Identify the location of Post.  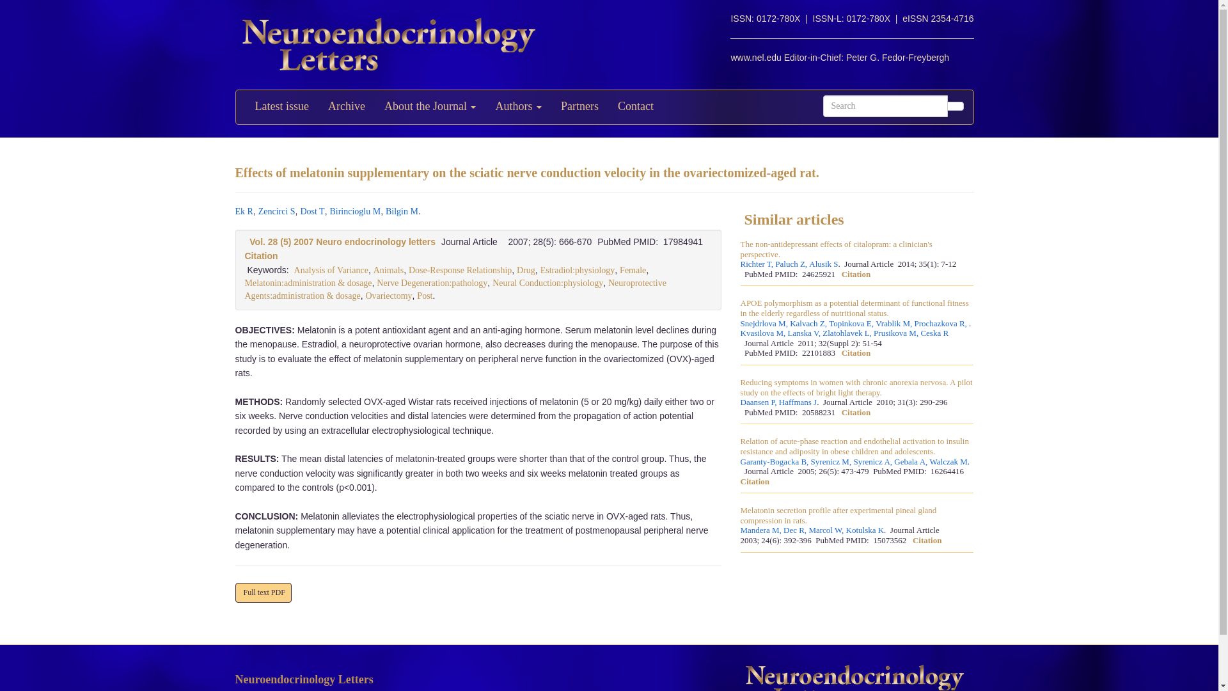
(425, 296).